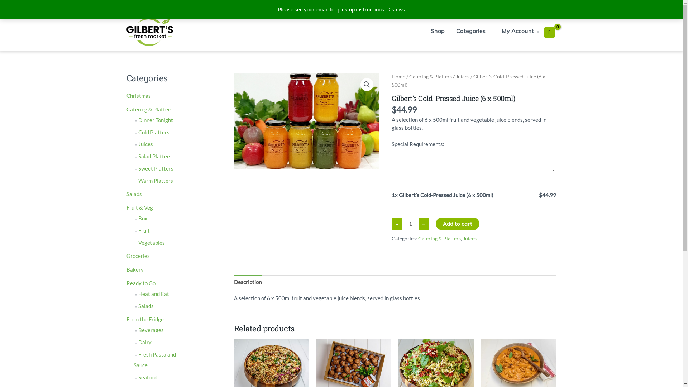  What do you see at coordinates (411, 224) in the screenshot?
I see `Qty` at bounding box center [411, 224].